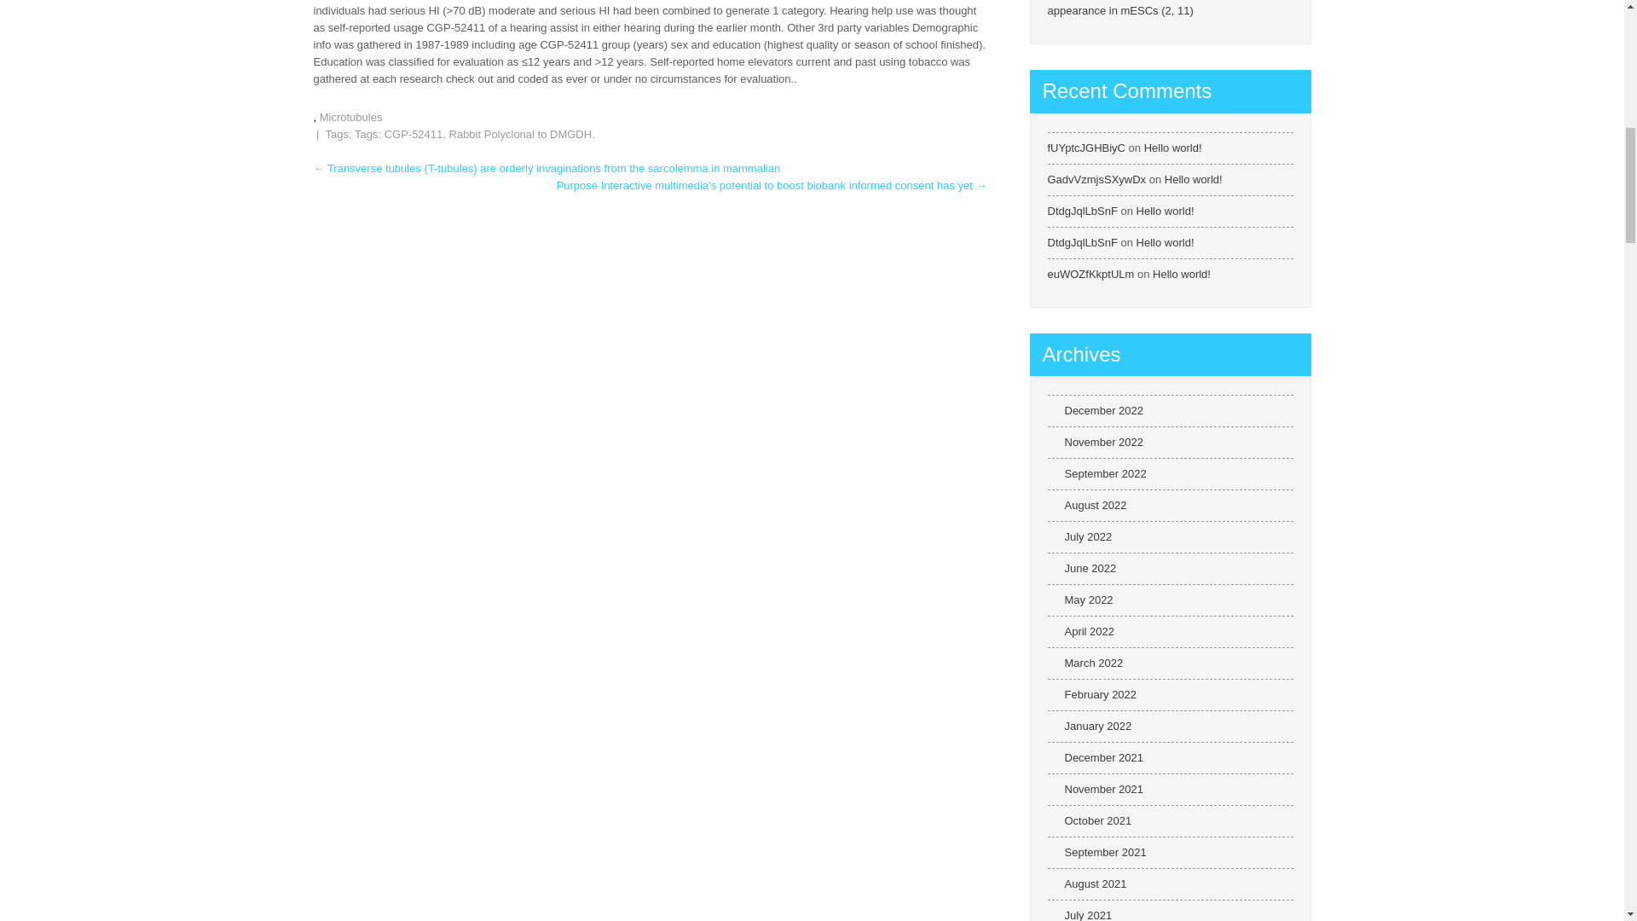 The width and height of the screenshot is (1637, 921). What do you see at coordinates (1182, 275) in the screenshot?
I see `Hello world!` at bounding box center [1182, 275].